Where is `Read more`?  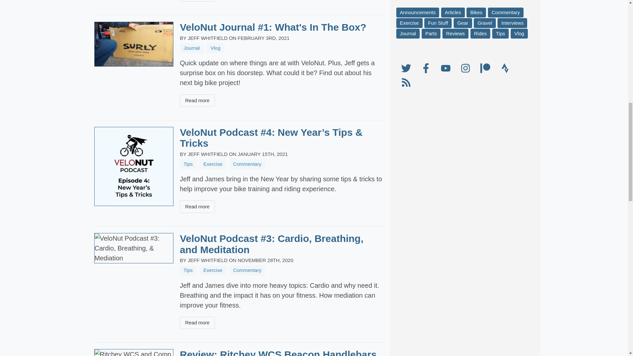 Read more is located at coordinates (197, 101).